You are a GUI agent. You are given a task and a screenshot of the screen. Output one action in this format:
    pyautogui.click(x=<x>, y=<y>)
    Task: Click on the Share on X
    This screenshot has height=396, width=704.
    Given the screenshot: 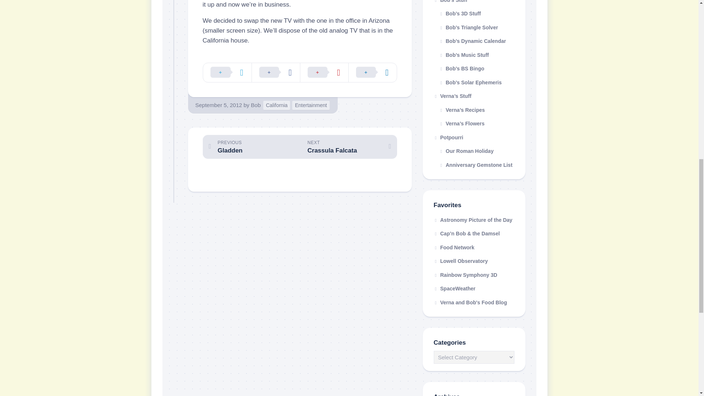 What is the action you would take?
    pyautogui.click(x=227, y=72)
    